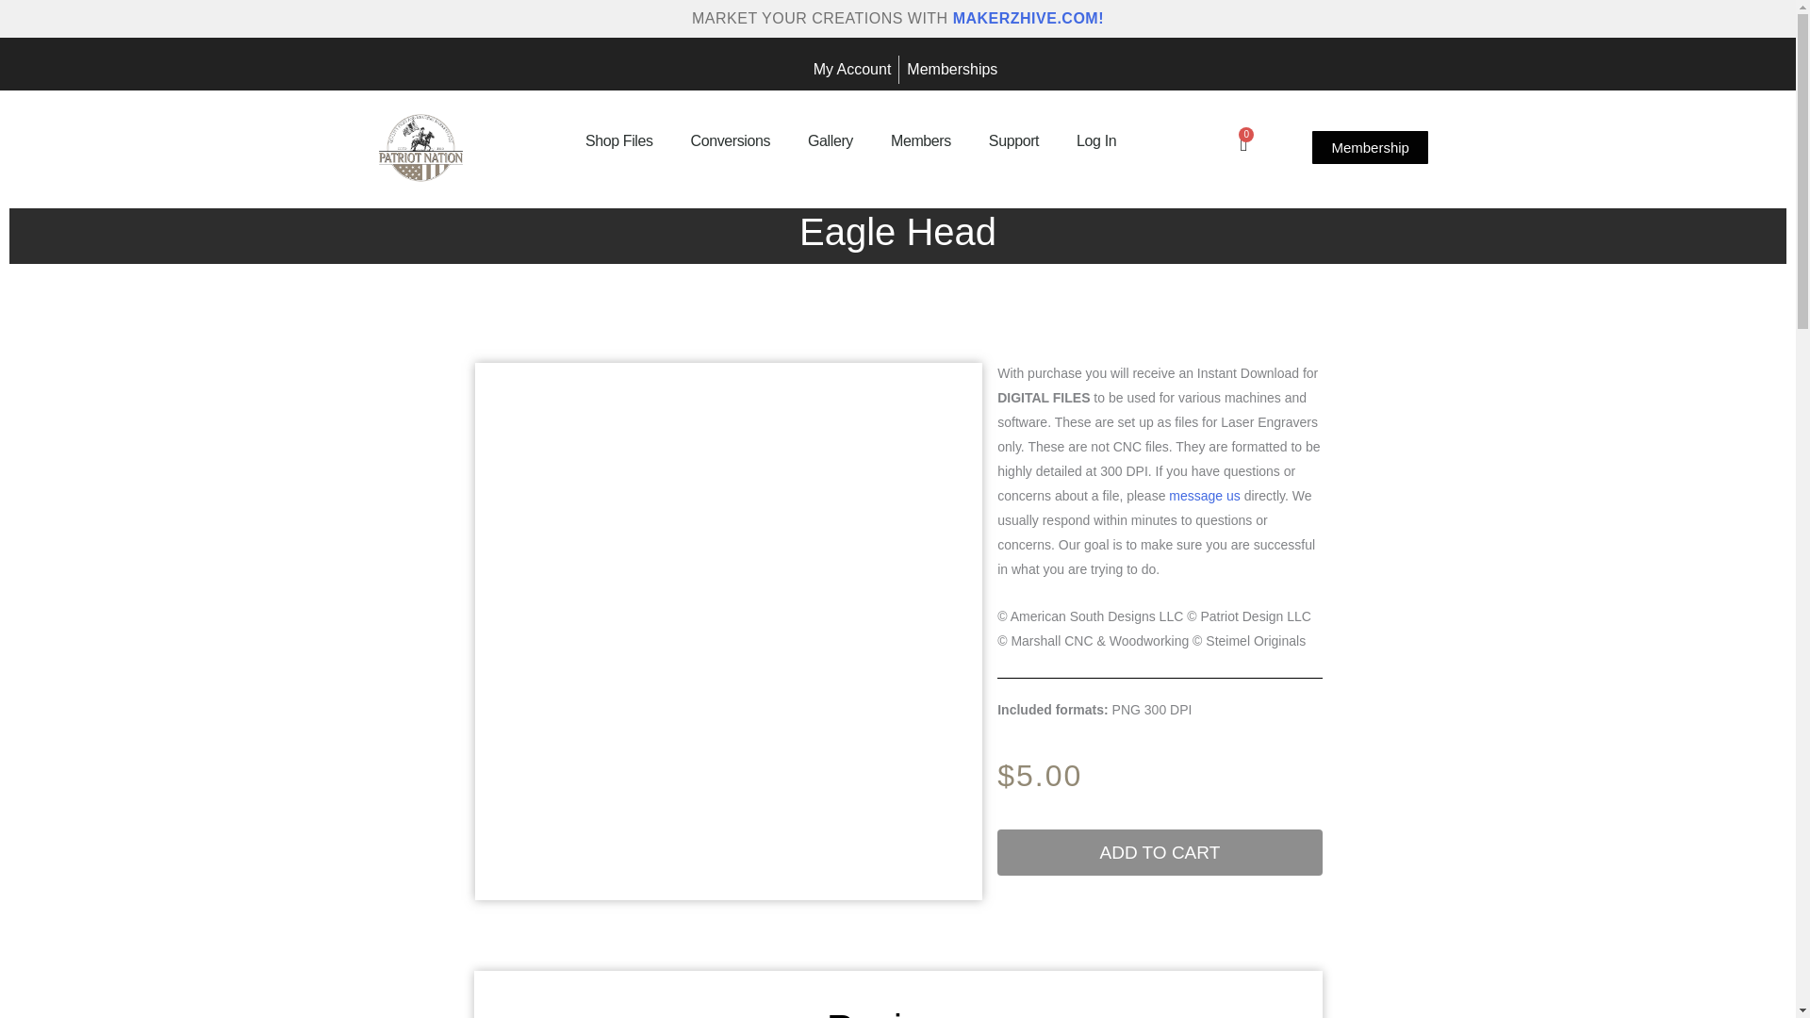 This screenshot has height=1018, width=1810. I want to click on message us, so click(1205, 496).